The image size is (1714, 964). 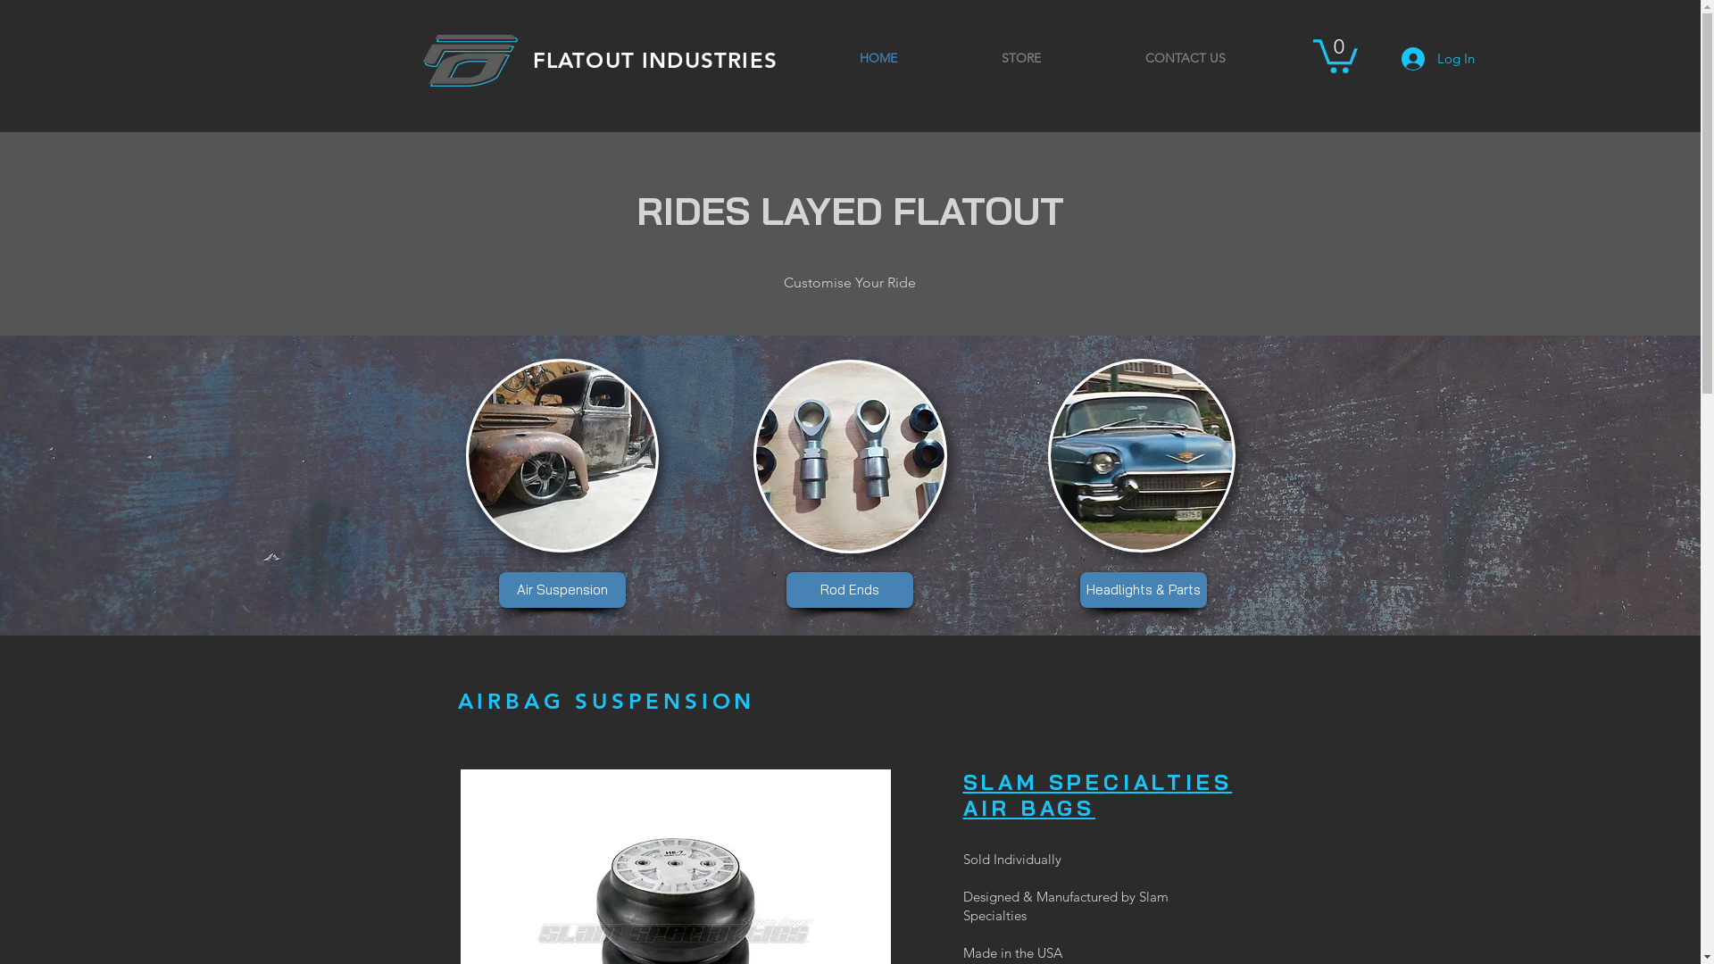 I want to click on HOME, so click(x=878, y=58).